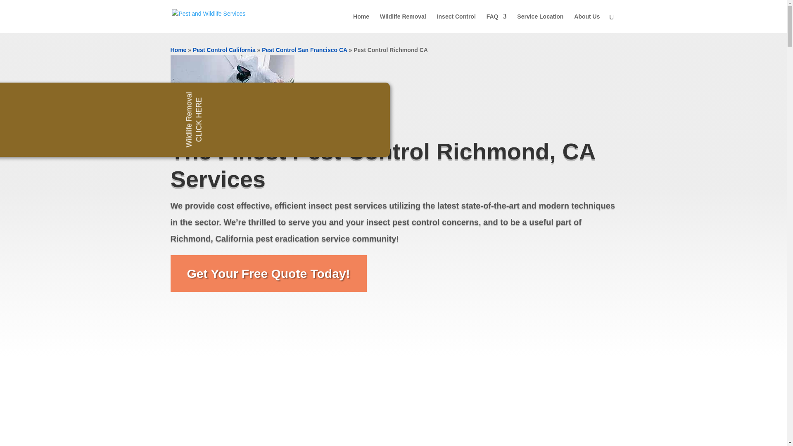  What do you see at coordinates (456, 23) in the screenshot?
I see `Insect Control` at bounding box center [456, 23].